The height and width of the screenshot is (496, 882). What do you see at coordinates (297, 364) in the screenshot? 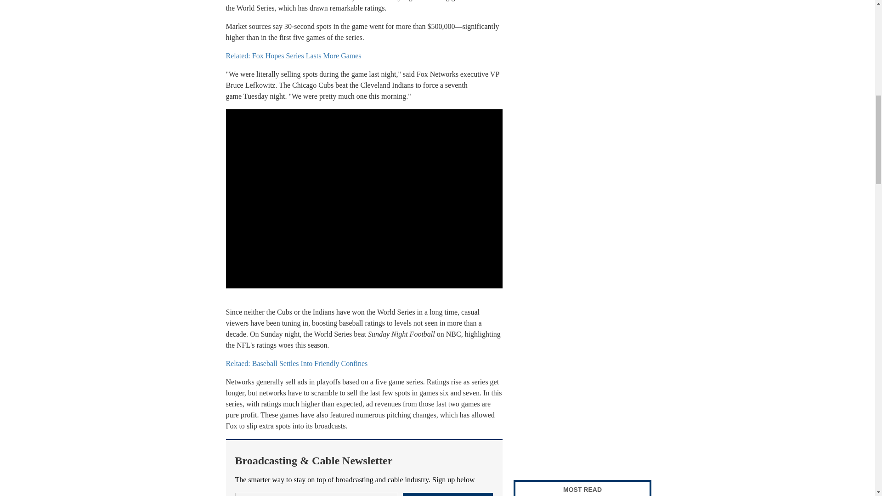
I see `Reltaed: Baseball Settles Into Friendly Confines` at bounding box center [297, 364].